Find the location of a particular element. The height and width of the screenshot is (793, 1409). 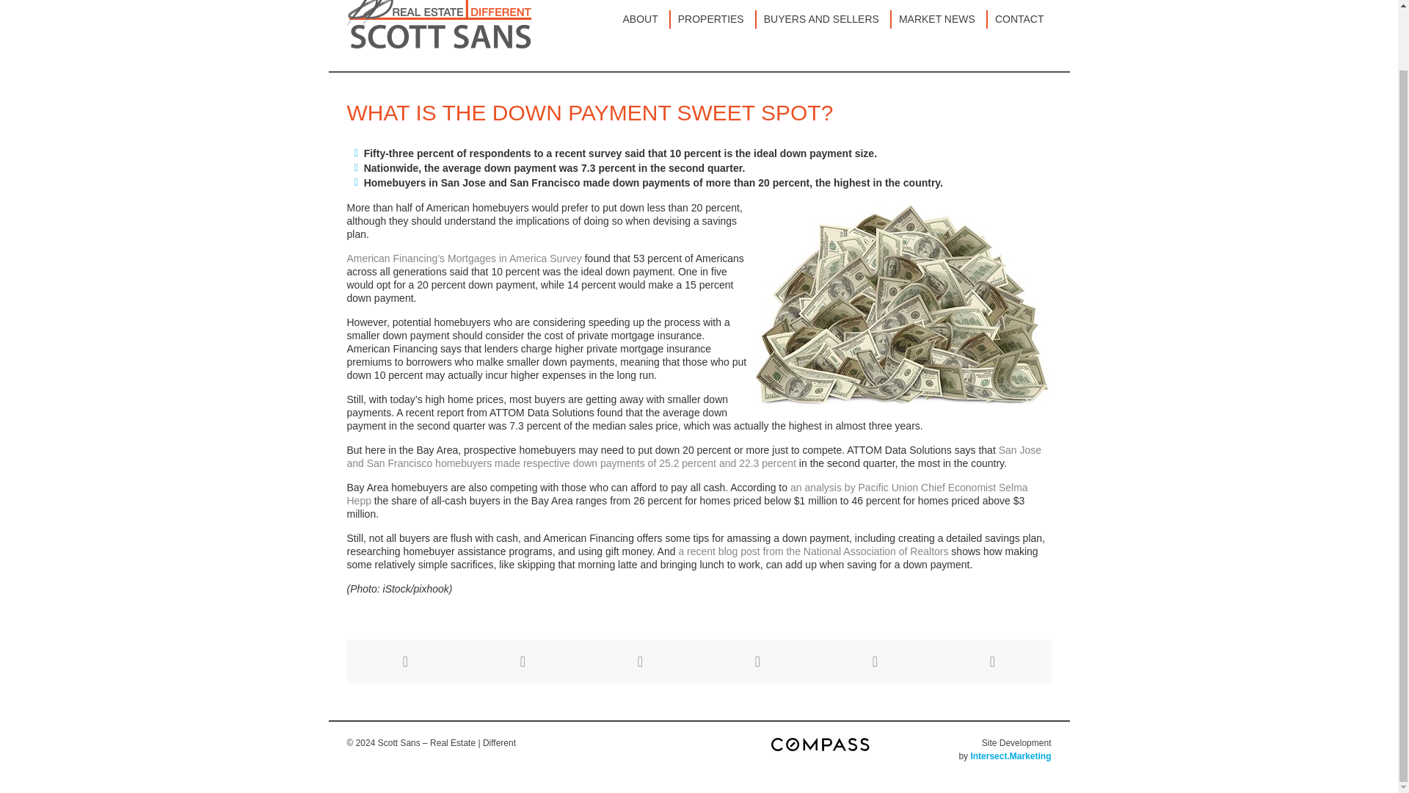

a recent blog post from the National Association of Realtors is located at coordinates (813, 551).